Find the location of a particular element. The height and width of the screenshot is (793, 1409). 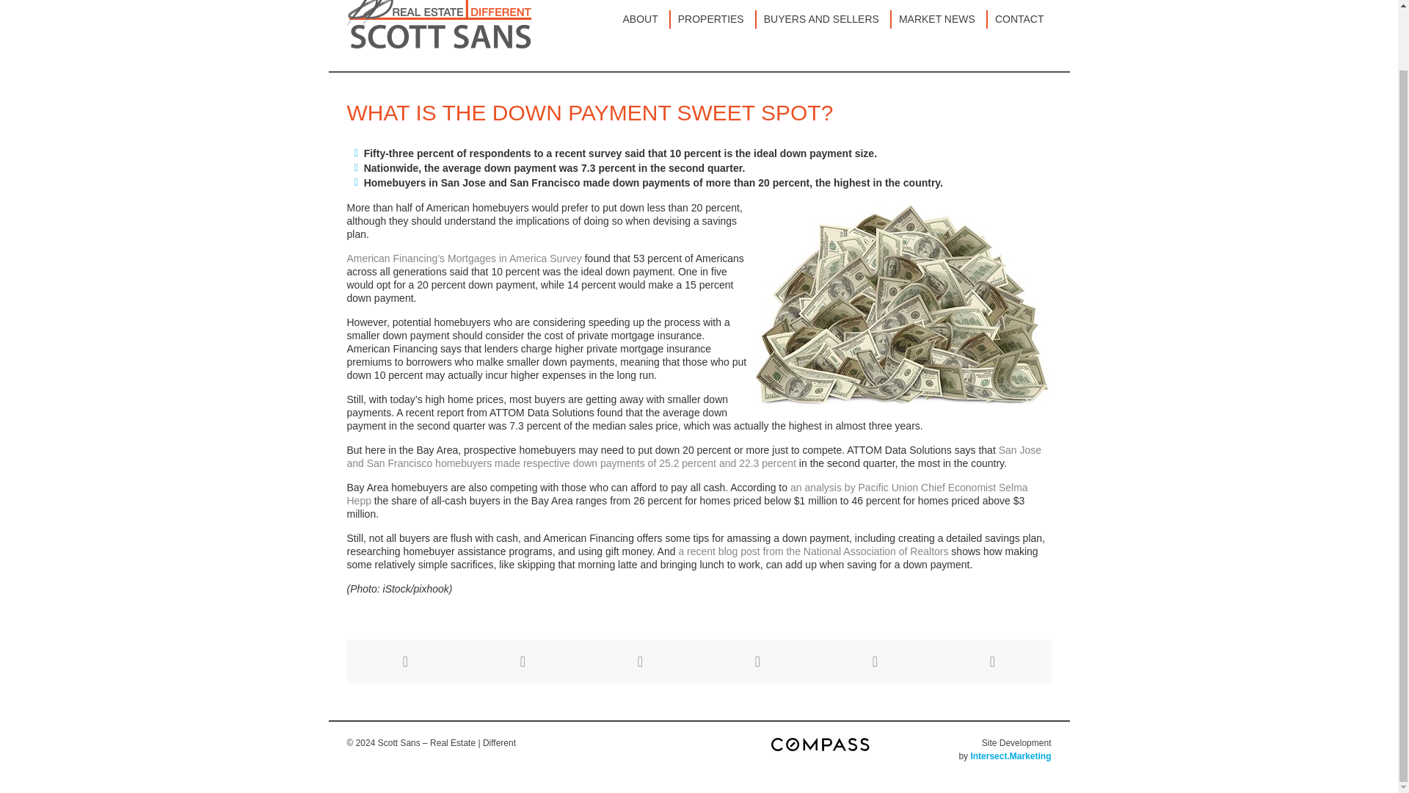

a recent blog post from the National Association of Realtors is located at coordinates (813, 551).